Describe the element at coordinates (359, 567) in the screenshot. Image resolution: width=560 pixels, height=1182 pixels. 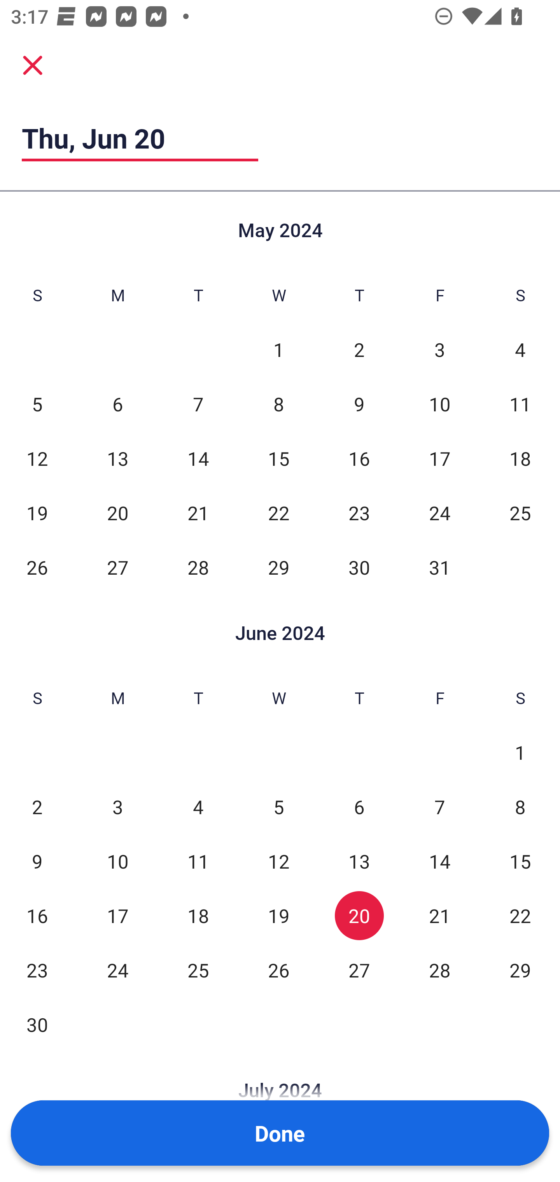
I see `30 Thu, May 30, Not Selected` at that location.